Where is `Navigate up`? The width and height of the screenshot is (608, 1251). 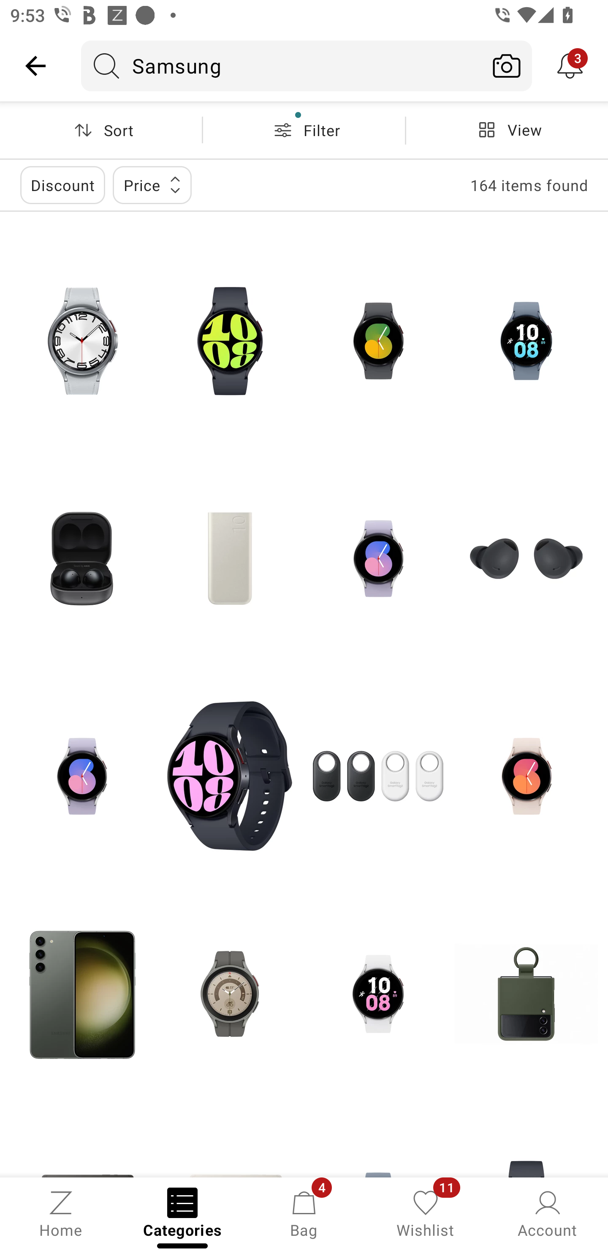 Navigate up is located at coordinates (35, 66).